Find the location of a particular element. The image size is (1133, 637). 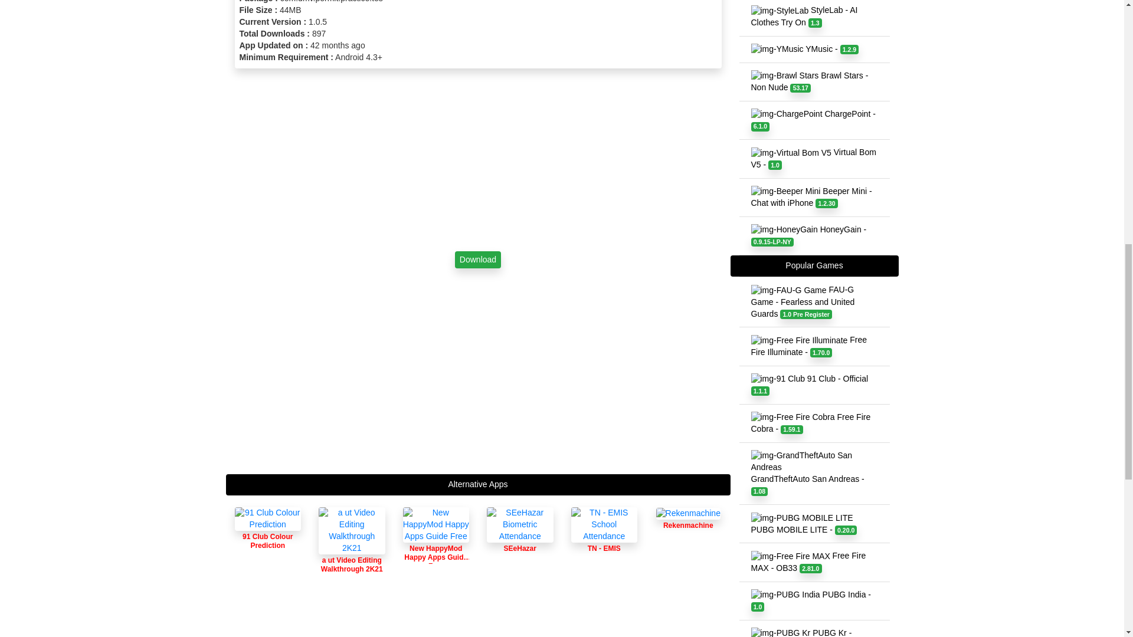

91 Club Colour Prediction is located at coordinates (268, 518).